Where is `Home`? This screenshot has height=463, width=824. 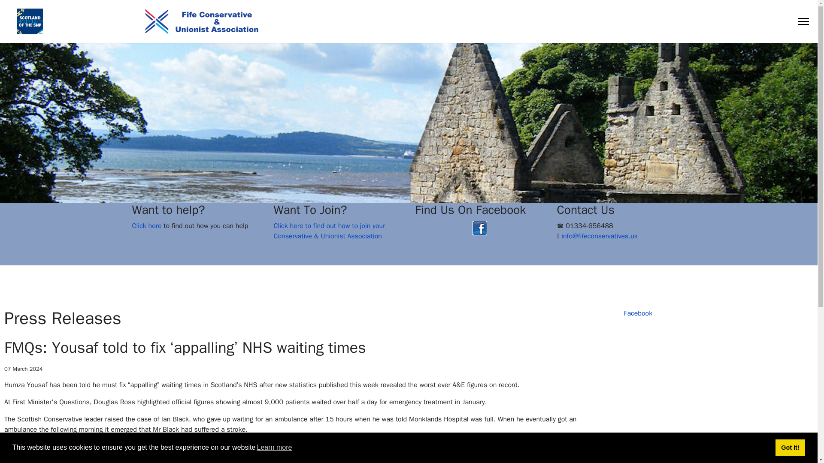
Home is located at coordinates (532, 21).